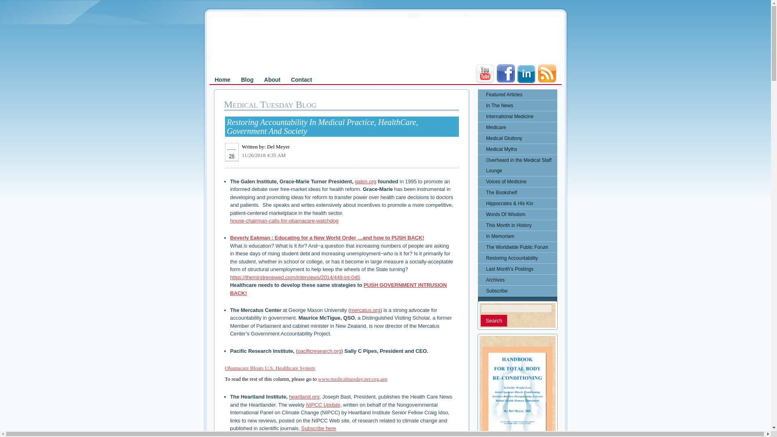  What do you see at coordinates (338, 289) in the screenshot?
I see `PUSH GOVERNMENT INTRUSION BACK!` at bounding box center [338, 289].